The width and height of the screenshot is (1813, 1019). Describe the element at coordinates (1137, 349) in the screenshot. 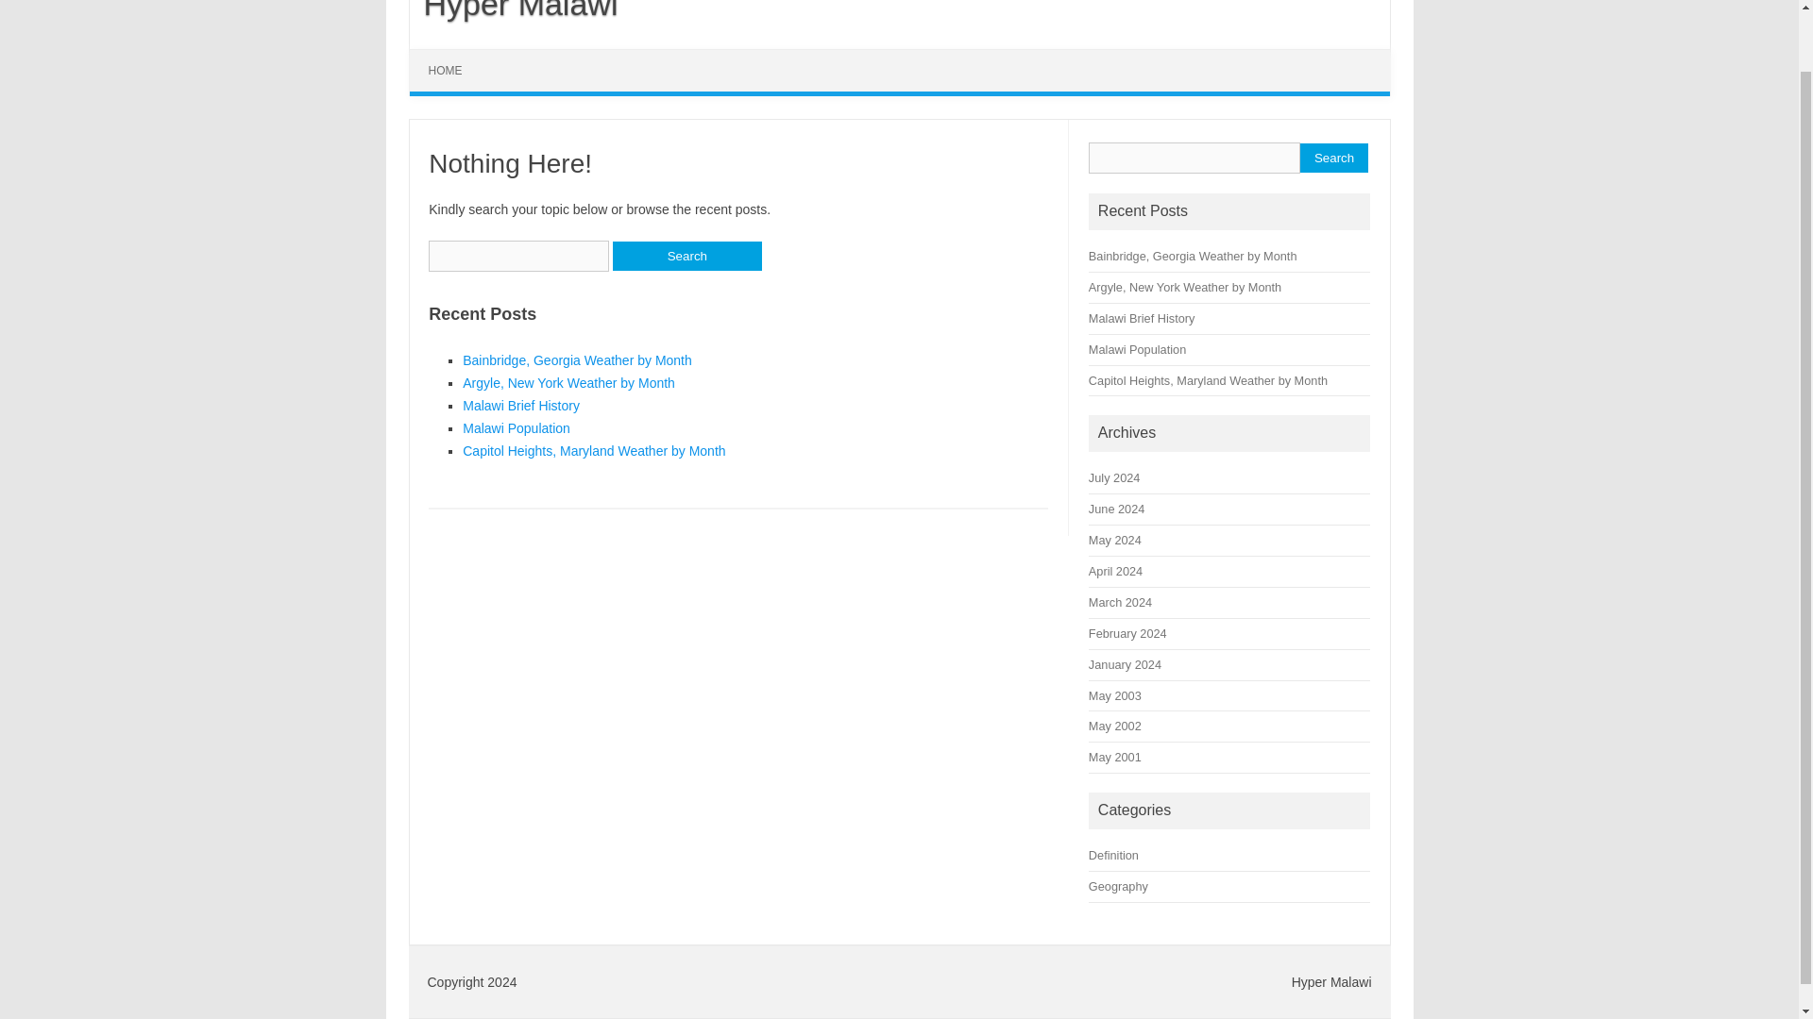

I see `Malawi Population` at that location.